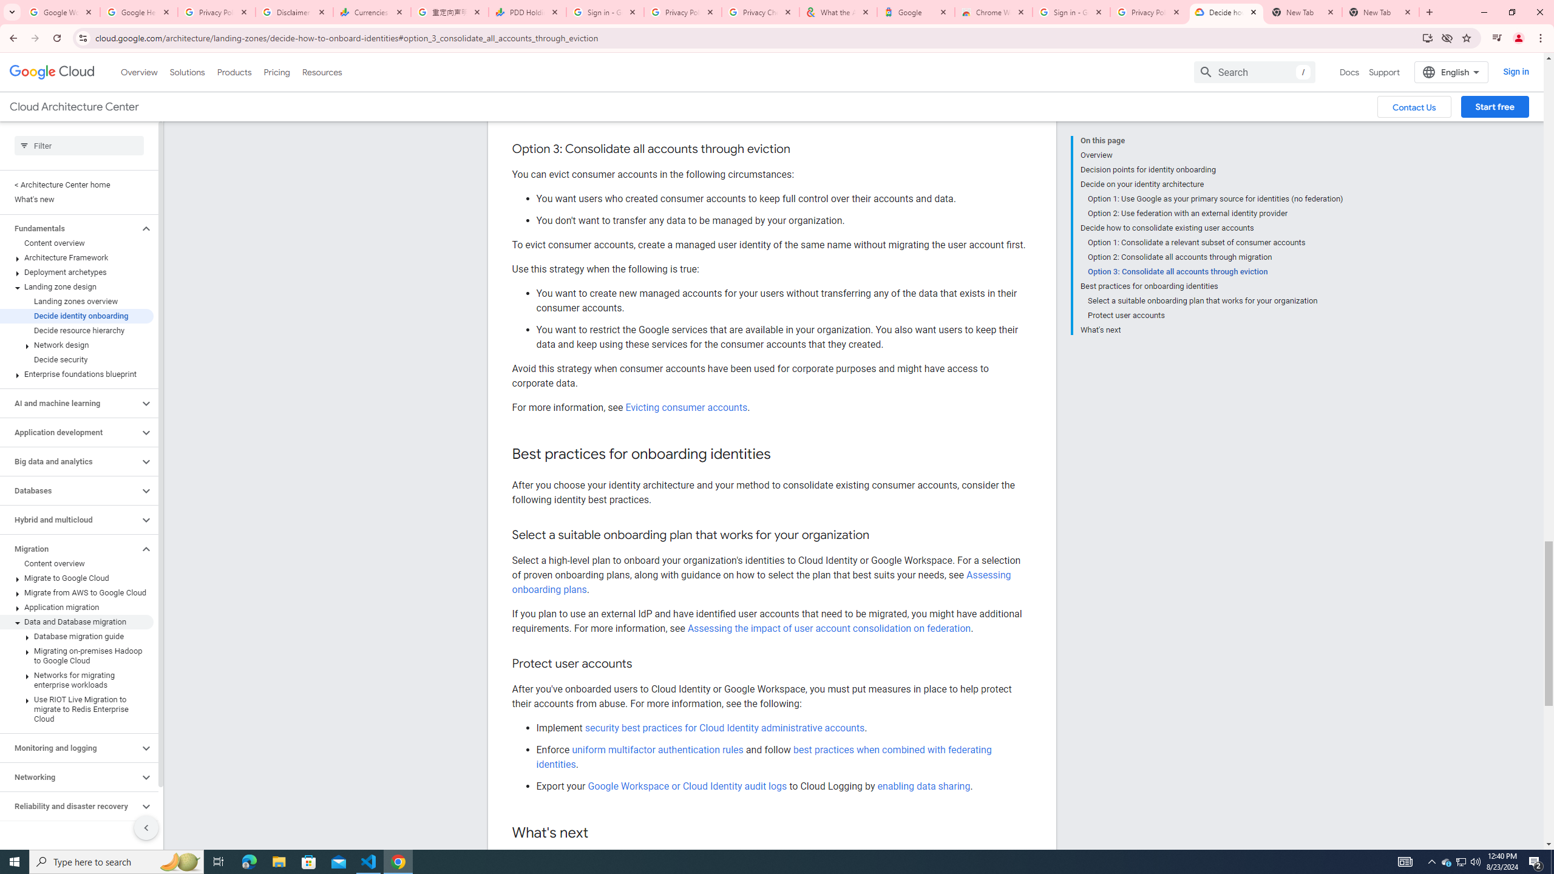  What do you see at coordinates (1211, 228) in the screenshot?
I see `Decide how to consolidate existing user accounts` at bounding box center [1211, 228].